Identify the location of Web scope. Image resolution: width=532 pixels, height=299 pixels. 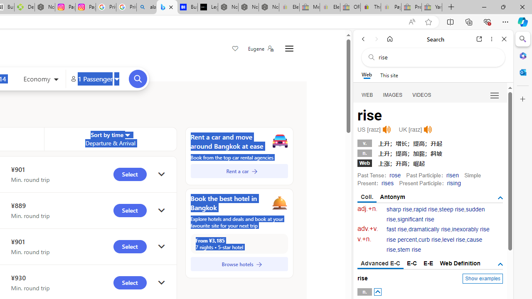
(367, 75).